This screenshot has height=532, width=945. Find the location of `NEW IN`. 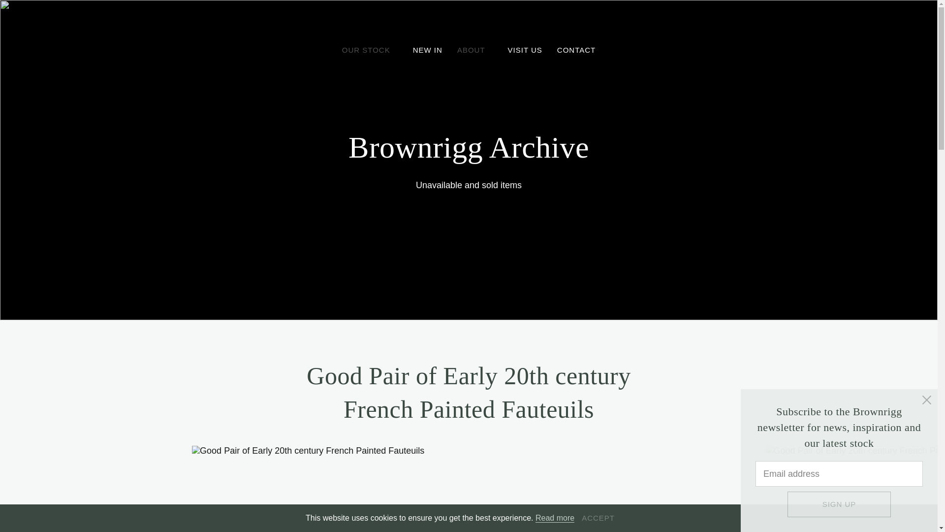

NEW IN is located at coordinates (427, 50).